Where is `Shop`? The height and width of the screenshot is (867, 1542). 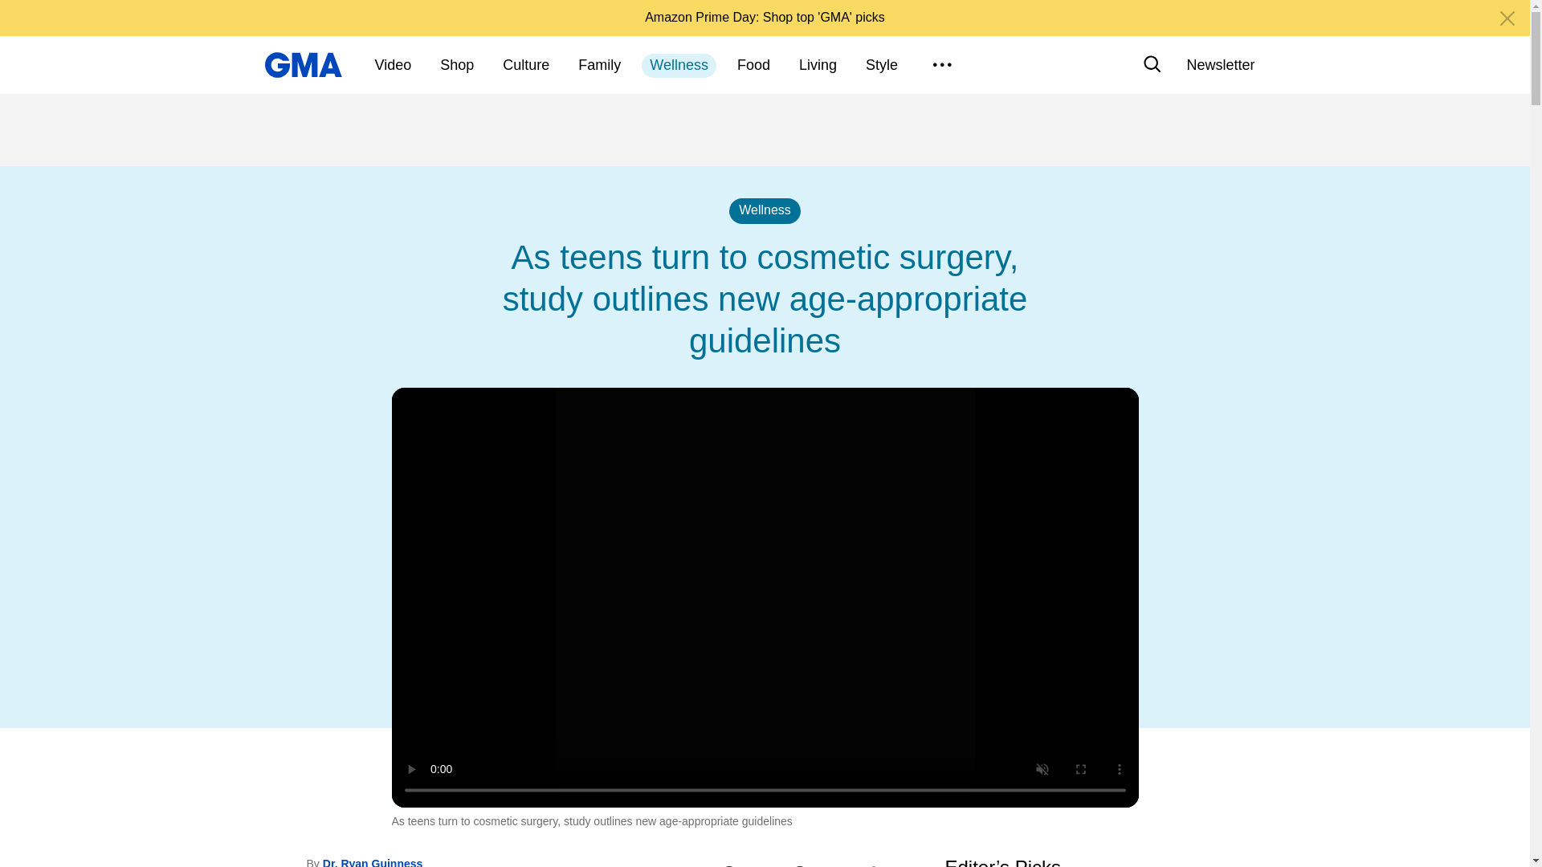 Shop is located at coordinates (456, 66).